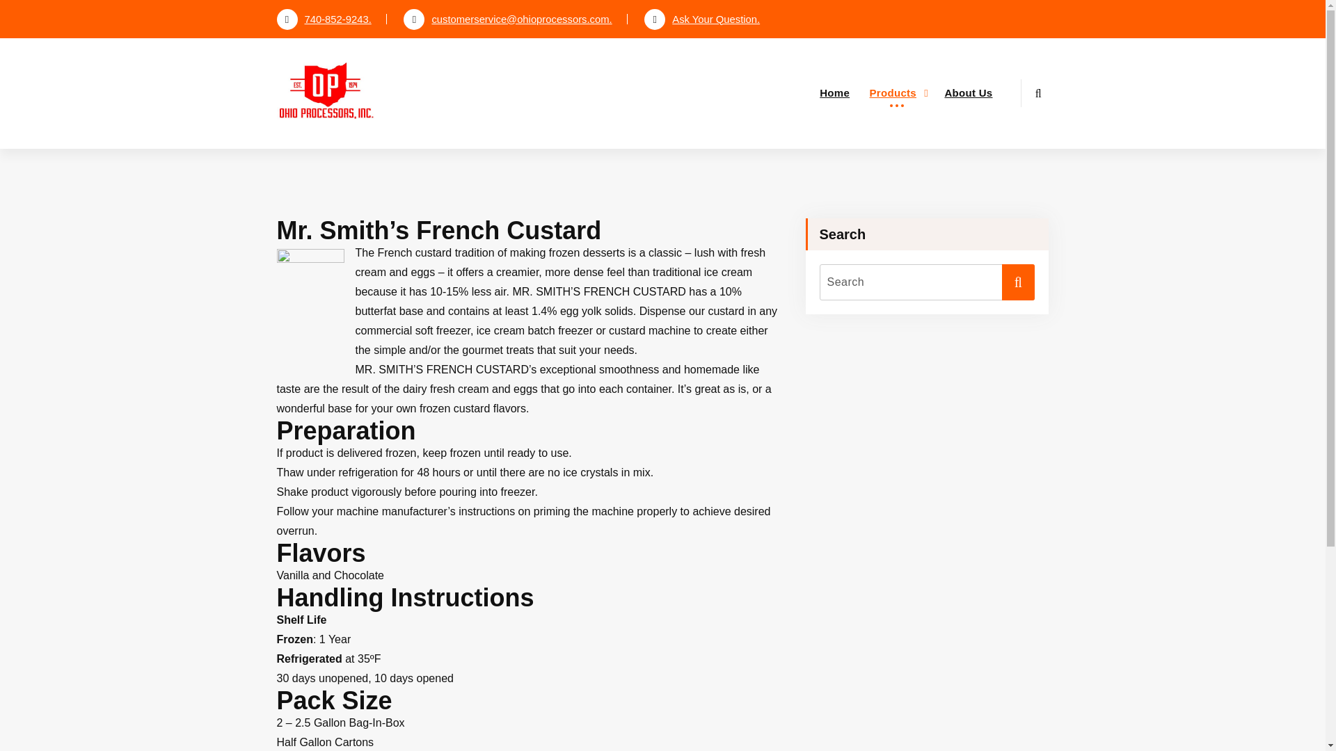 Image resolution: width=1336 pixels, height=751 pixels. I want to click on Ask Your Question., so click(701, 19).